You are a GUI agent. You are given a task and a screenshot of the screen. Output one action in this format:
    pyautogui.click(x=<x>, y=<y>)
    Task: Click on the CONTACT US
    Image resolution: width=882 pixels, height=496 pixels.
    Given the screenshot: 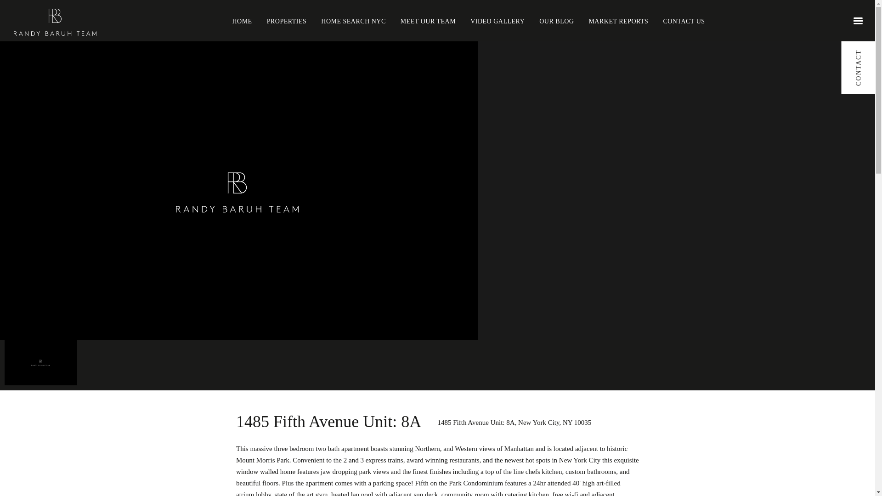 What is the action you would take?
    pyautogui.click(x=684, y=20)
    